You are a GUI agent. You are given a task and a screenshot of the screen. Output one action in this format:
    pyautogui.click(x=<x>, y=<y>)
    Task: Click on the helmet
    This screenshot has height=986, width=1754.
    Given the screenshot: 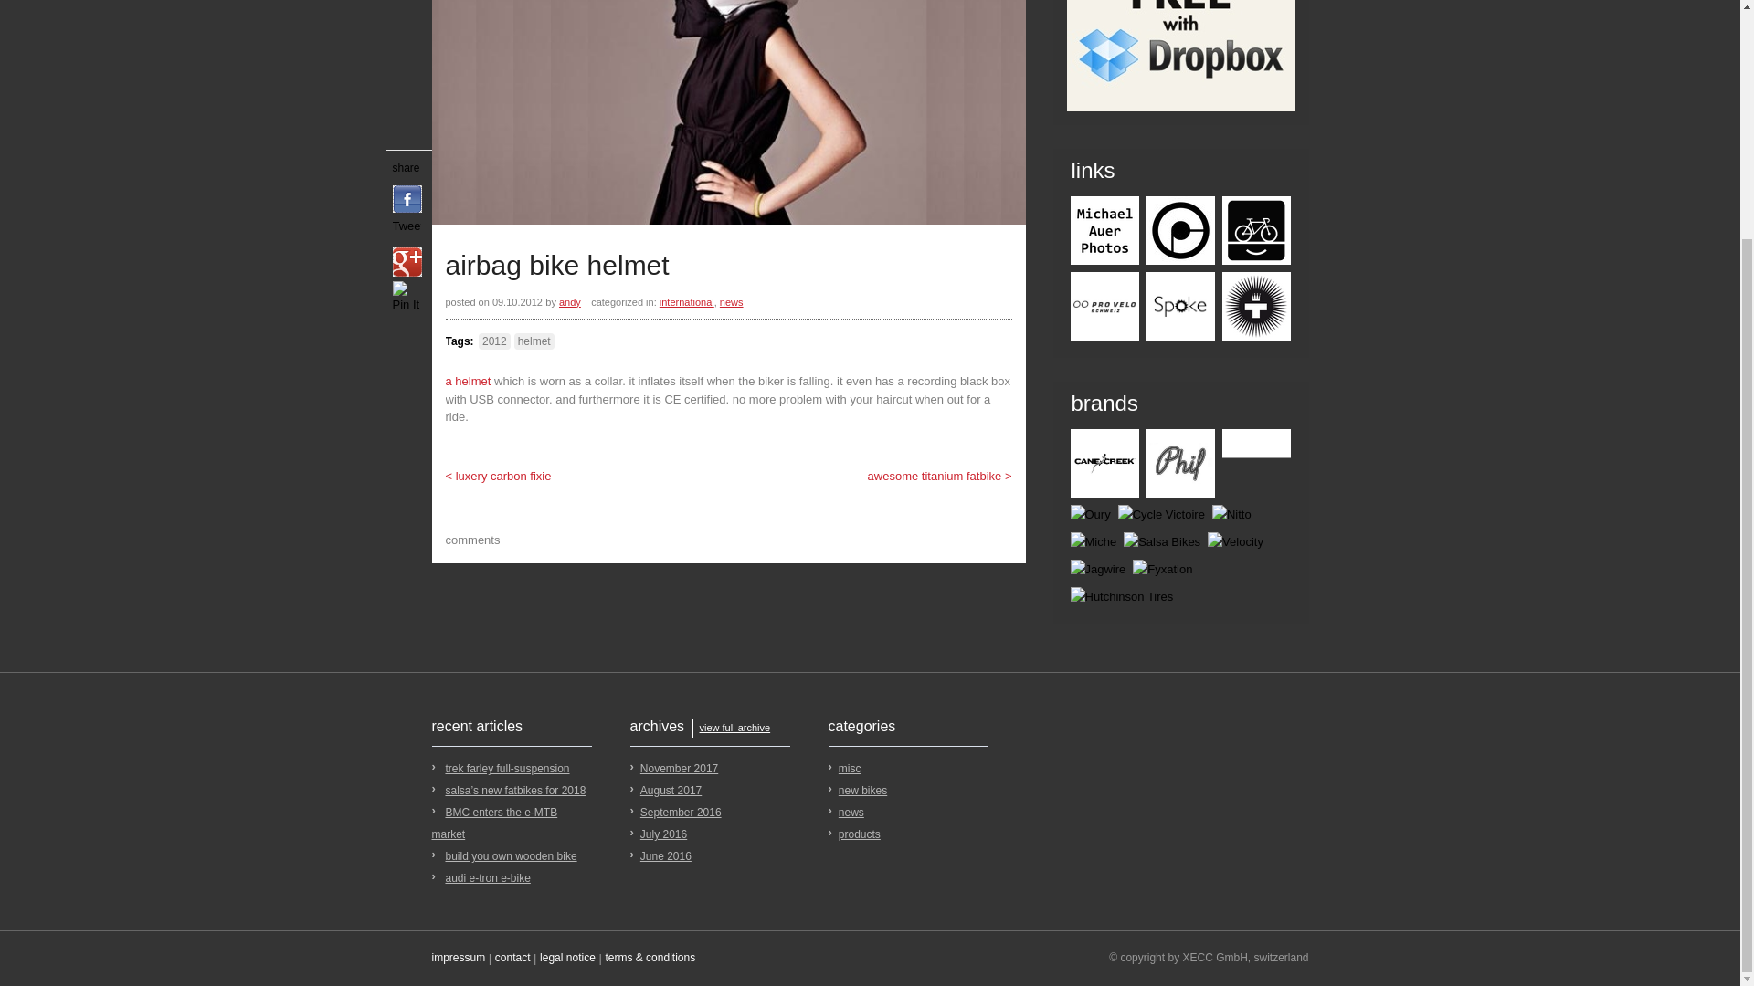 What is the action you would take?
    pyautogui.click(x=534, y=341)
    